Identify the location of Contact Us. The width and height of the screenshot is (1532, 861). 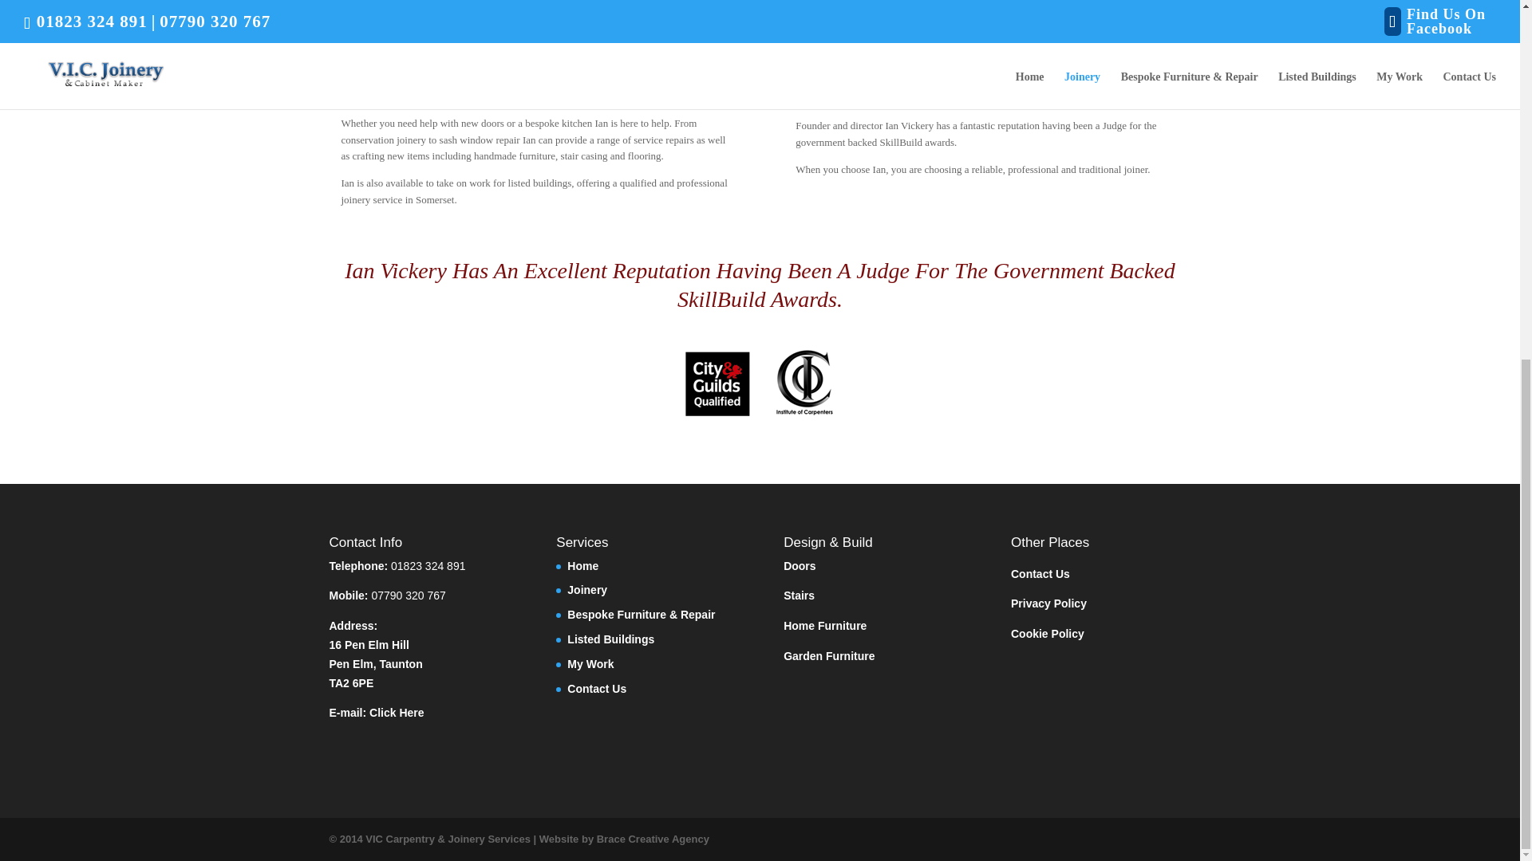
(1040, 573).